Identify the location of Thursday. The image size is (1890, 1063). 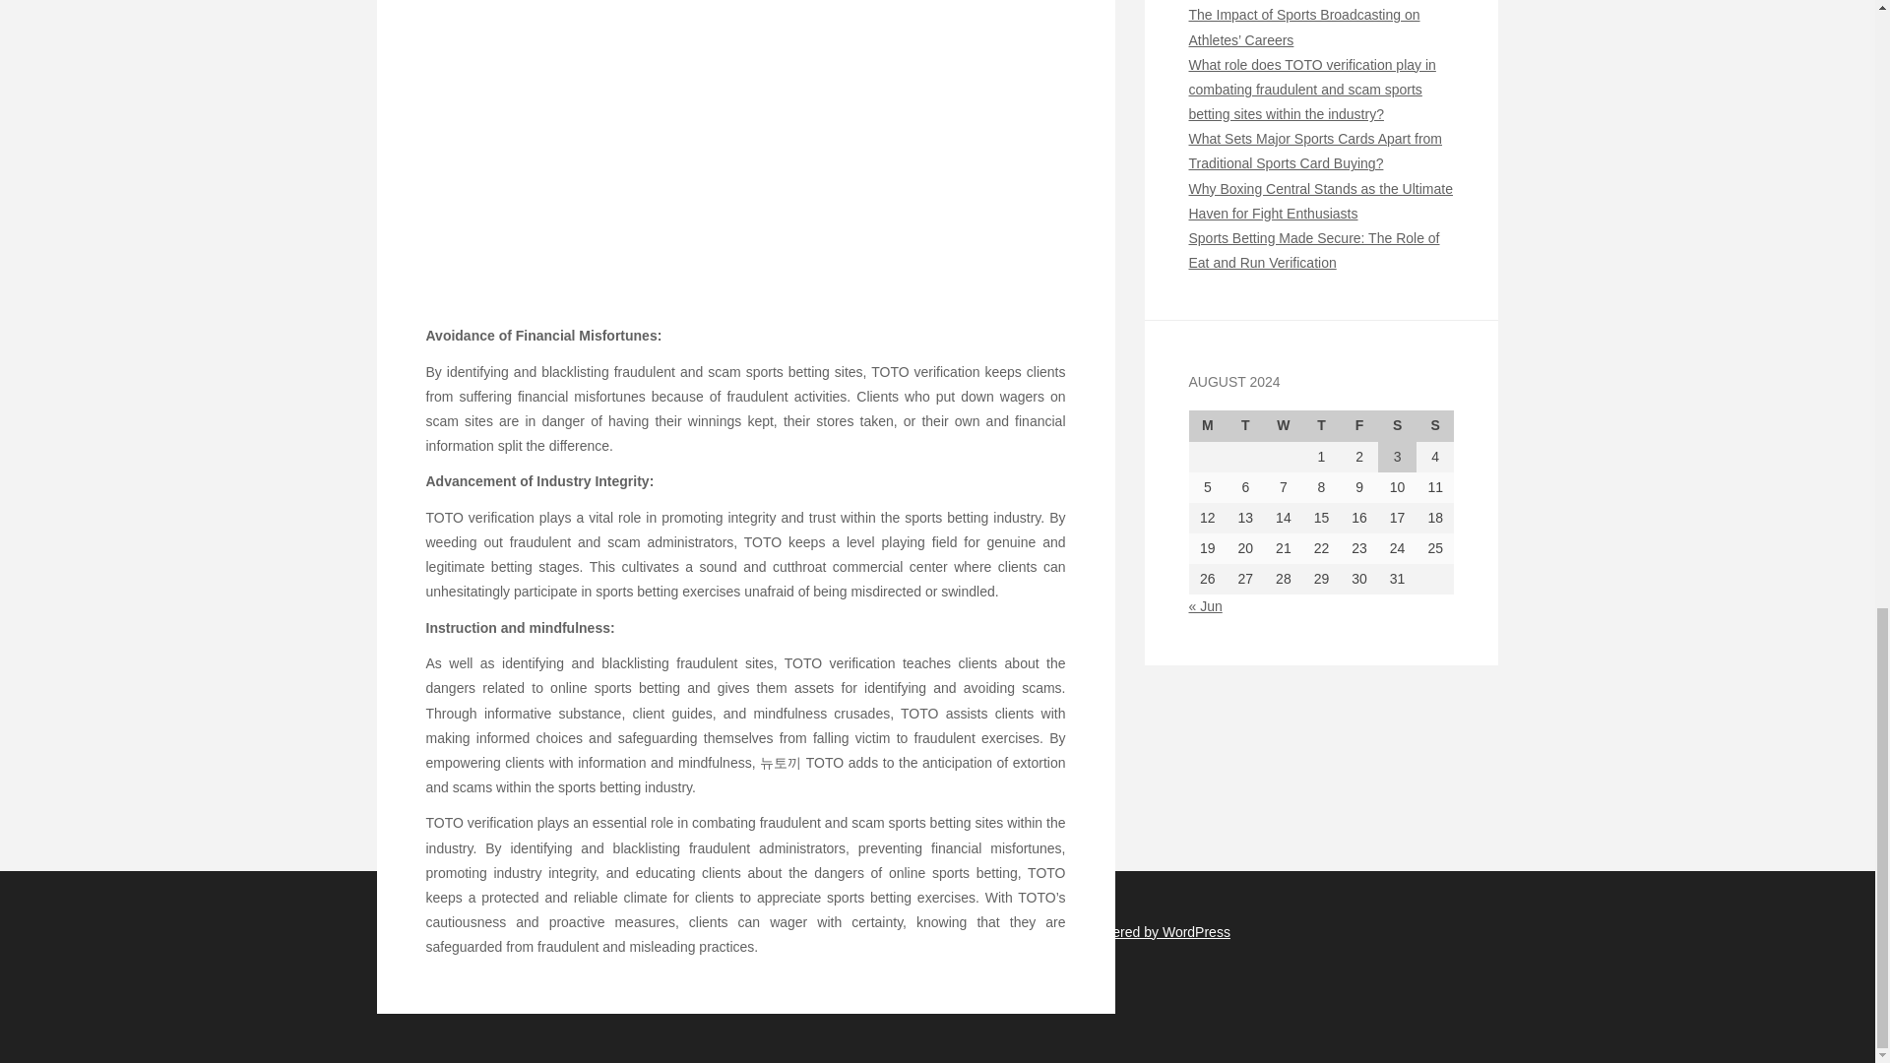
(1321, 425).